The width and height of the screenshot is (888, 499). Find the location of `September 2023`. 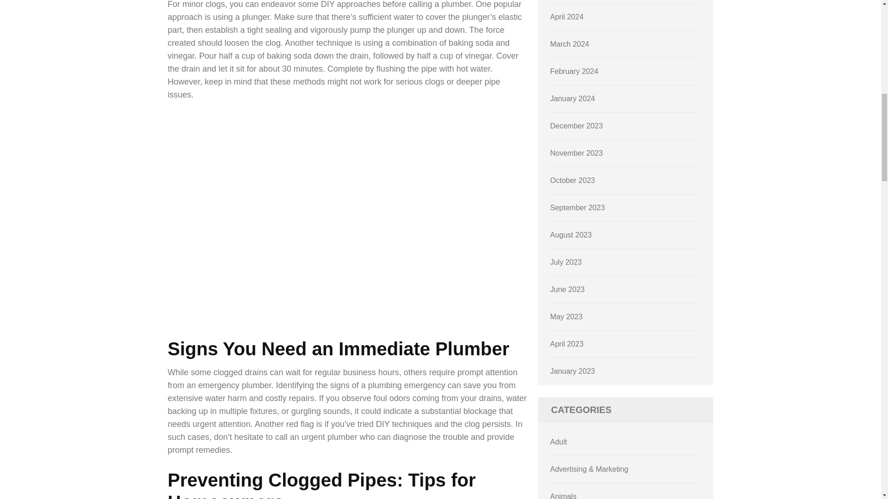

September 2023 is located at coordinates (577, 207).